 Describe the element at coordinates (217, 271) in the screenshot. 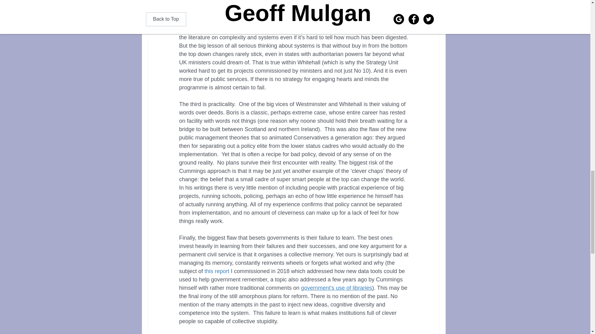

I see `this report` at that location.